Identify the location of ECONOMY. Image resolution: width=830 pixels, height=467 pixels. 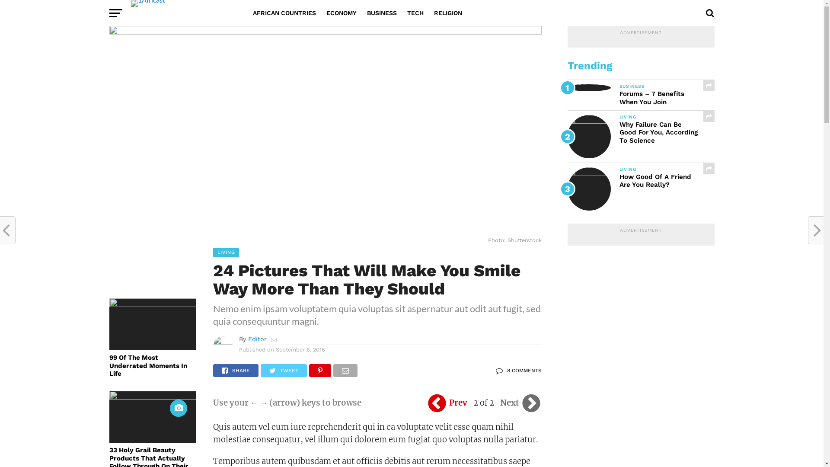
(341, 13).